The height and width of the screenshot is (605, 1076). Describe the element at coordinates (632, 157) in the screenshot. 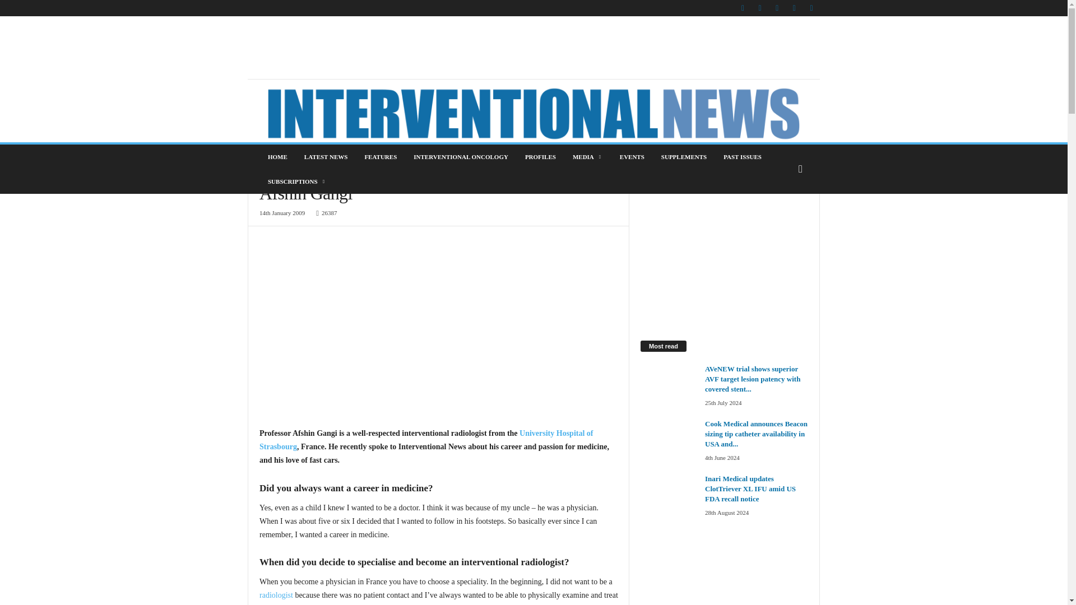

I see `EVENTS` at that location.